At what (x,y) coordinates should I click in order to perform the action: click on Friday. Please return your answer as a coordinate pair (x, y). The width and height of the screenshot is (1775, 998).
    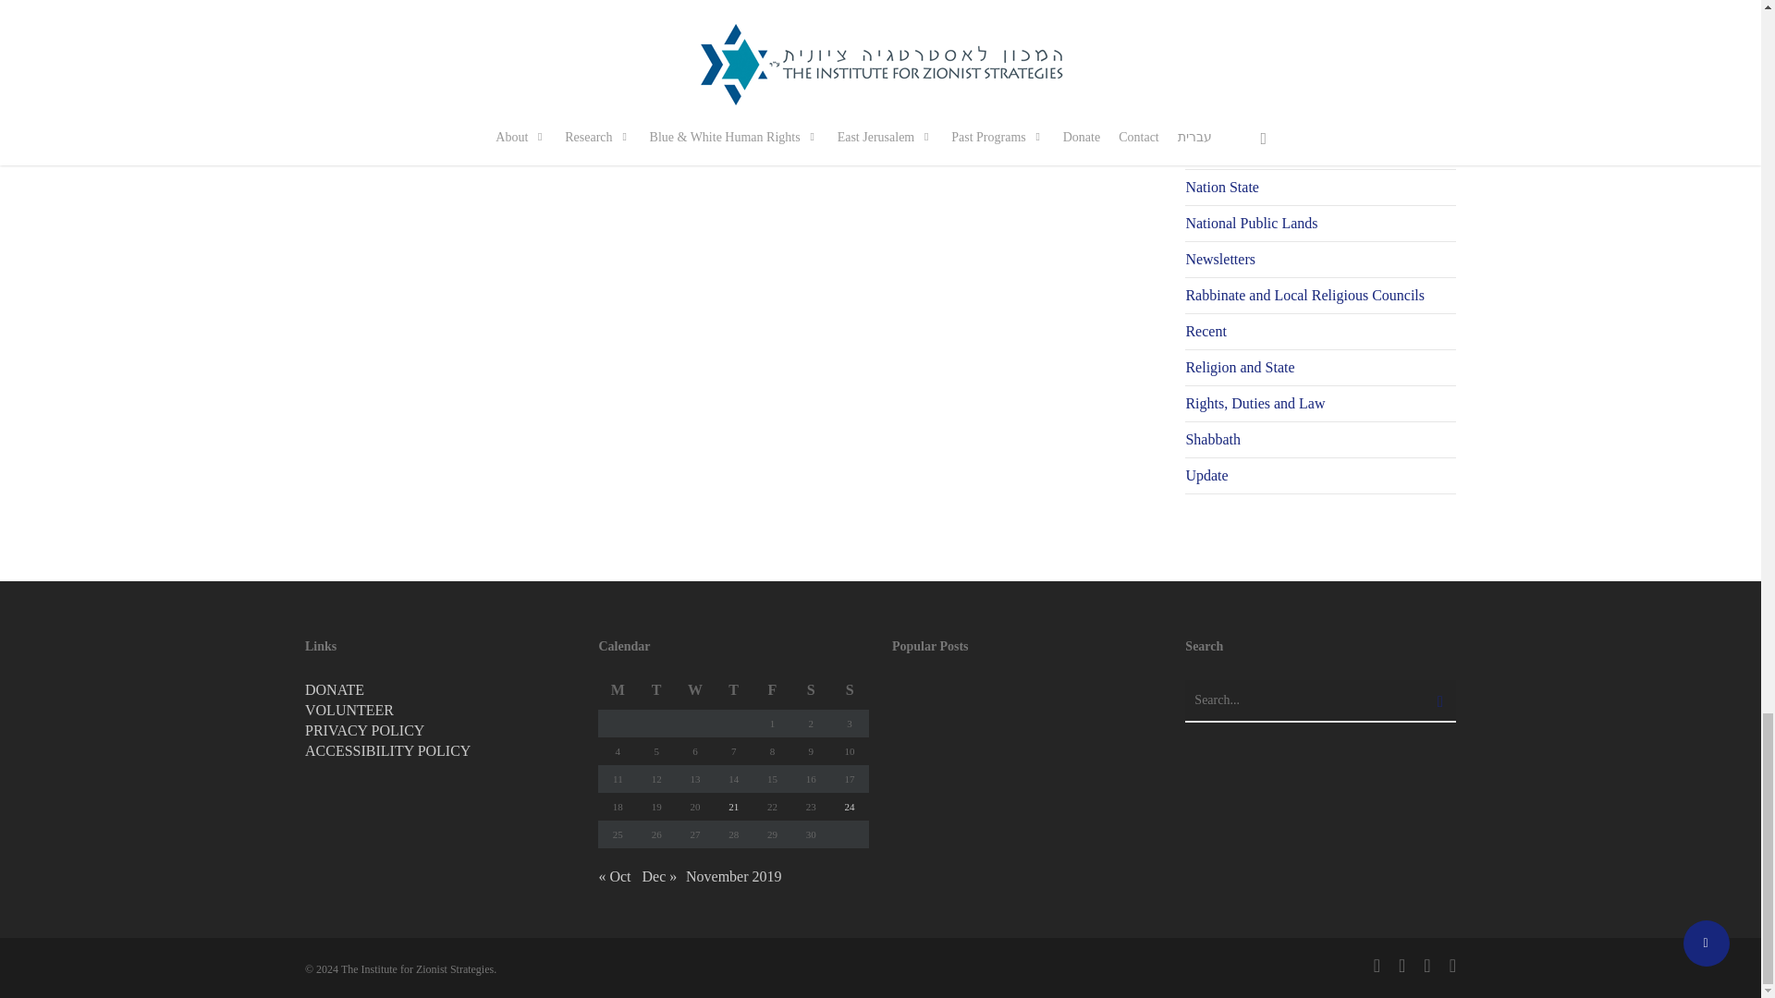
    Looking at the image, I should click on (772, 694).